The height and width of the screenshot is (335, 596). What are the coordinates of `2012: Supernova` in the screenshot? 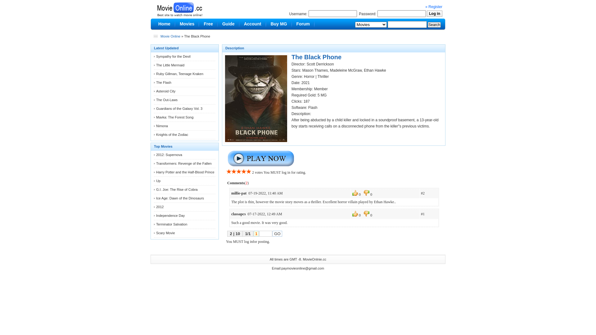 It's located at (169, 155).